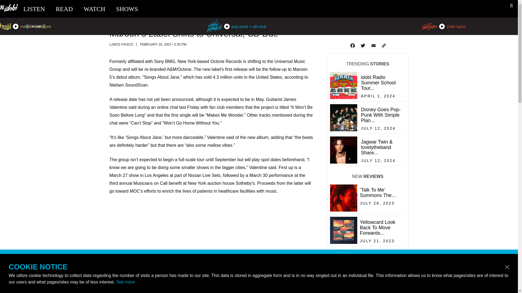 The image size is (522, 293). I want to click on Copy Link, so click(383, 46).